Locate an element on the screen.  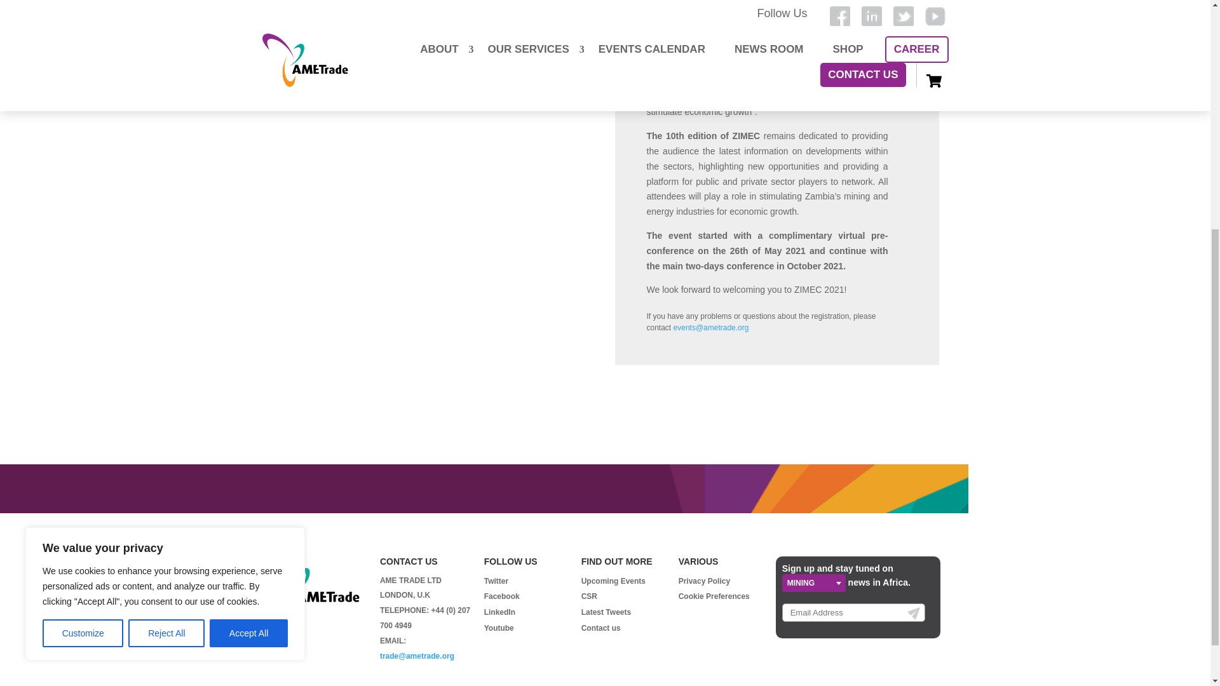
Mining is located at coordinates (813, 583).